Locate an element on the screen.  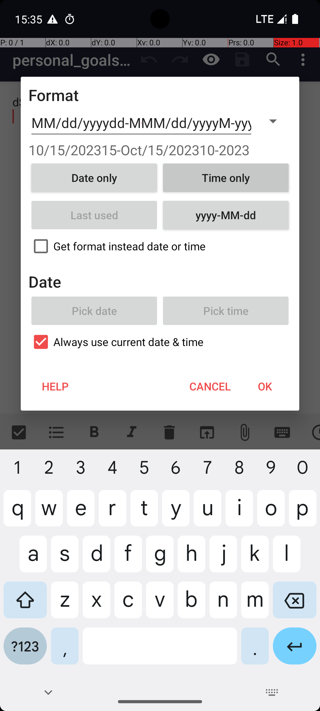
Last used is located at coordinates (94, 215).